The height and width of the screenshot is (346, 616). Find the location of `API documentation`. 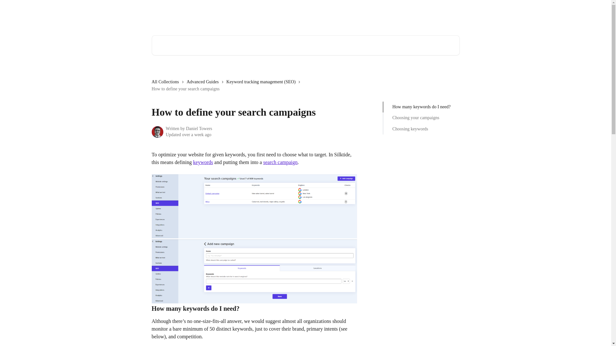

API documentation is located at coordinates (406, 13).